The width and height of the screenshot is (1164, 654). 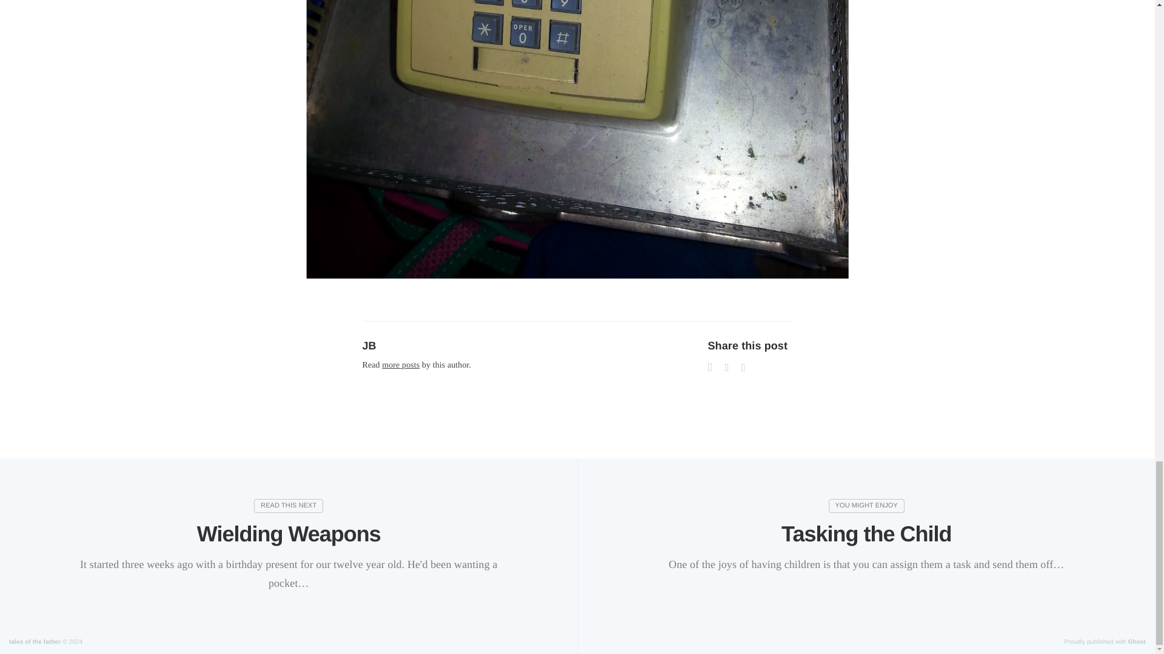 I want to click on JB, so click(x=369, y=345).